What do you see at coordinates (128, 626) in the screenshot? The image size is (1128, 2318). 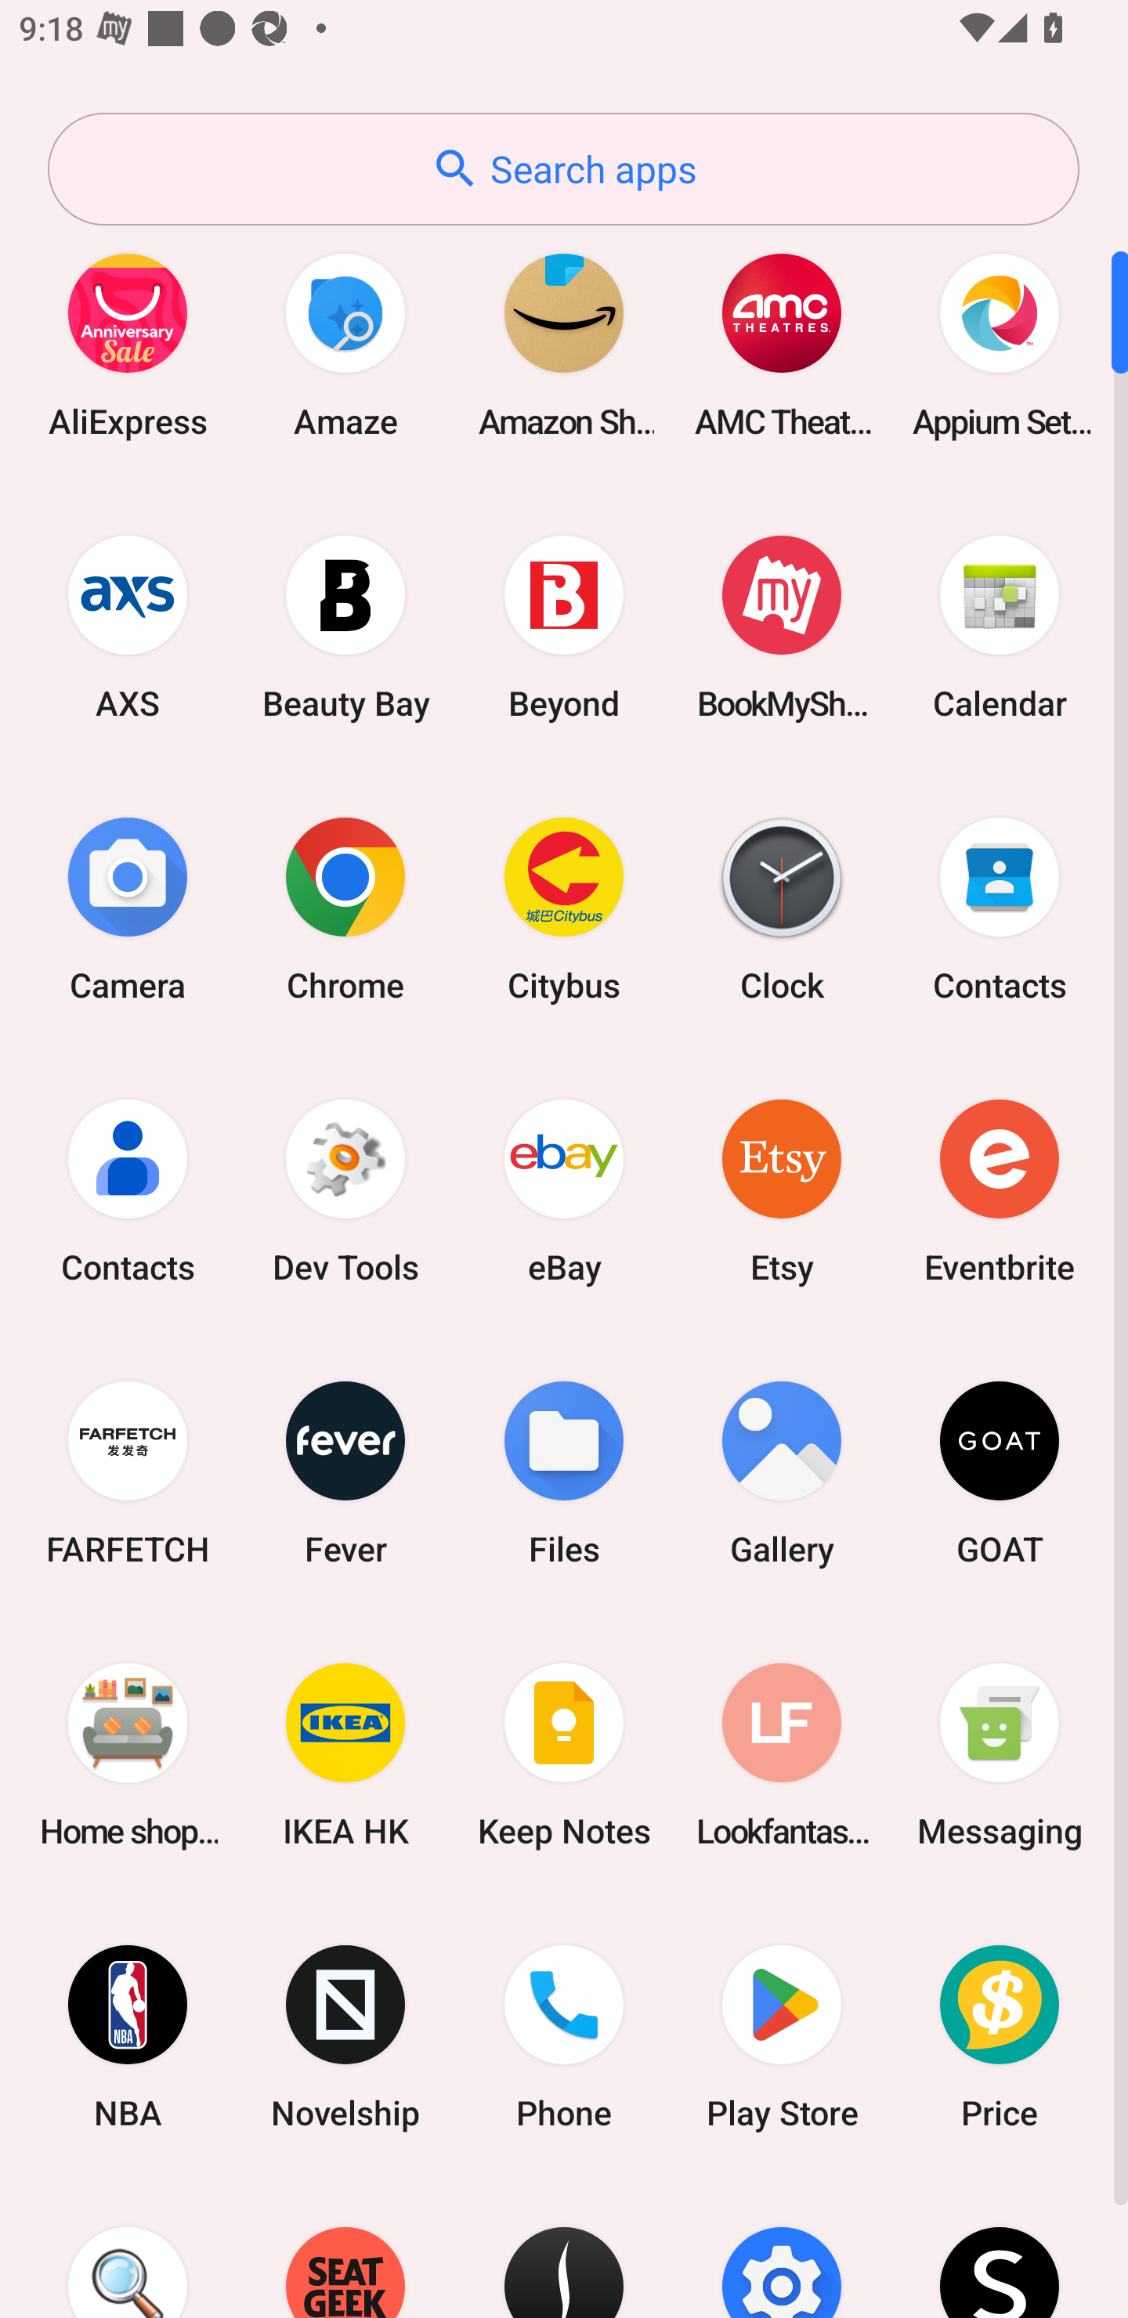 I see `AXS` at bounding box center [128, 626].